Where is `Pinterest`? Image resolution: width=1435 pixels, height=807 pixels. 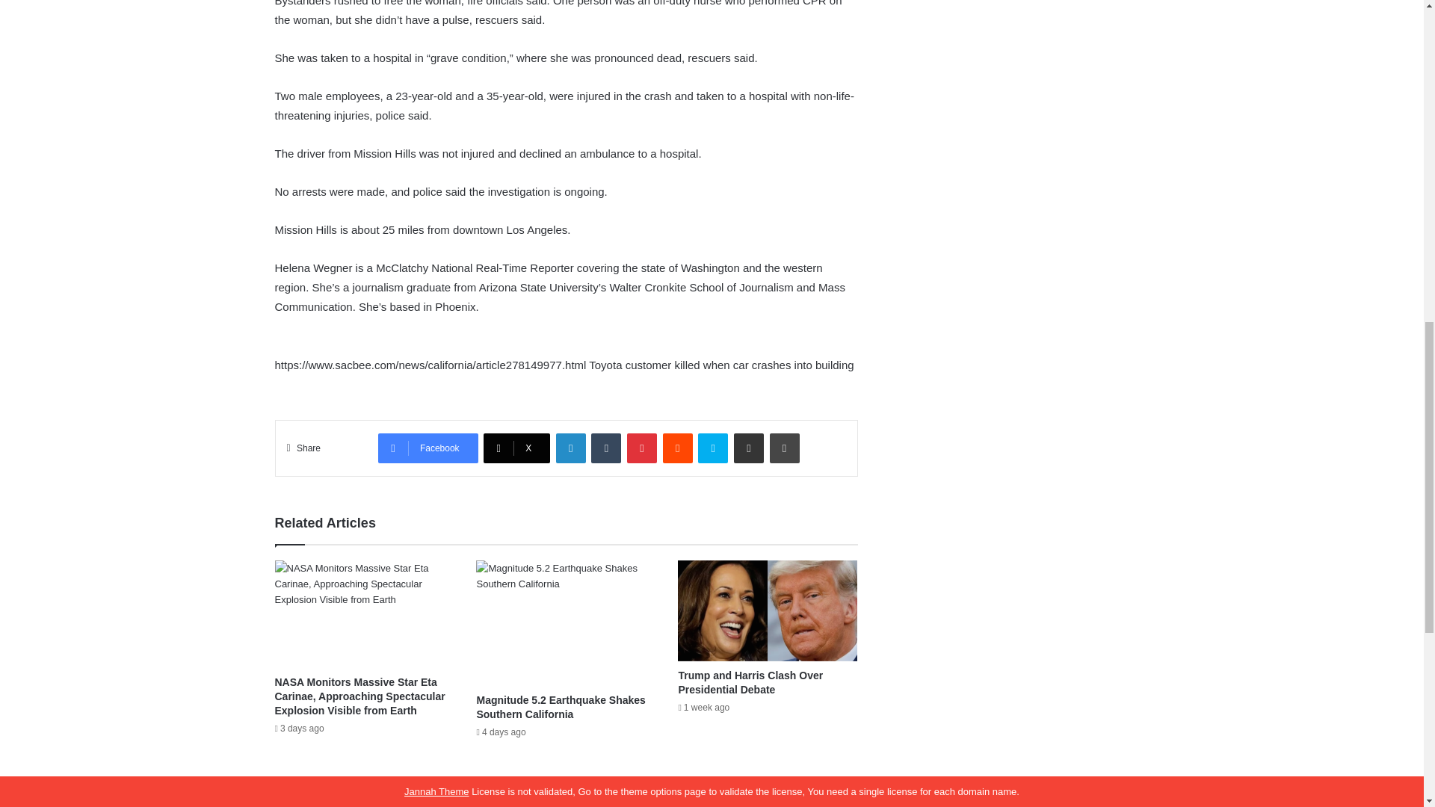
Pinterest is located at coordinates (642, 448).